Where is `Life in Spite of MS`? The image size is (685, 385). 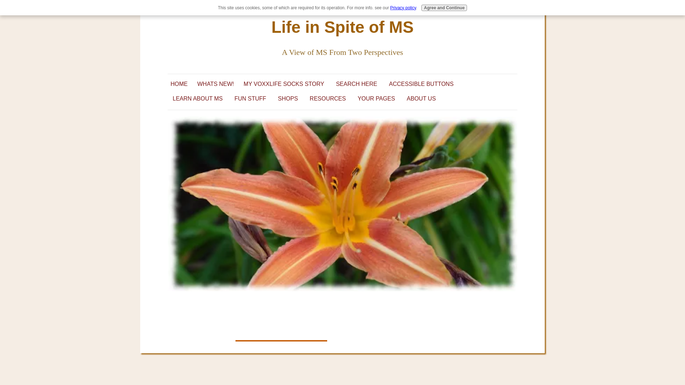 Life in Spite of MS is located at coordinates (342, 27).